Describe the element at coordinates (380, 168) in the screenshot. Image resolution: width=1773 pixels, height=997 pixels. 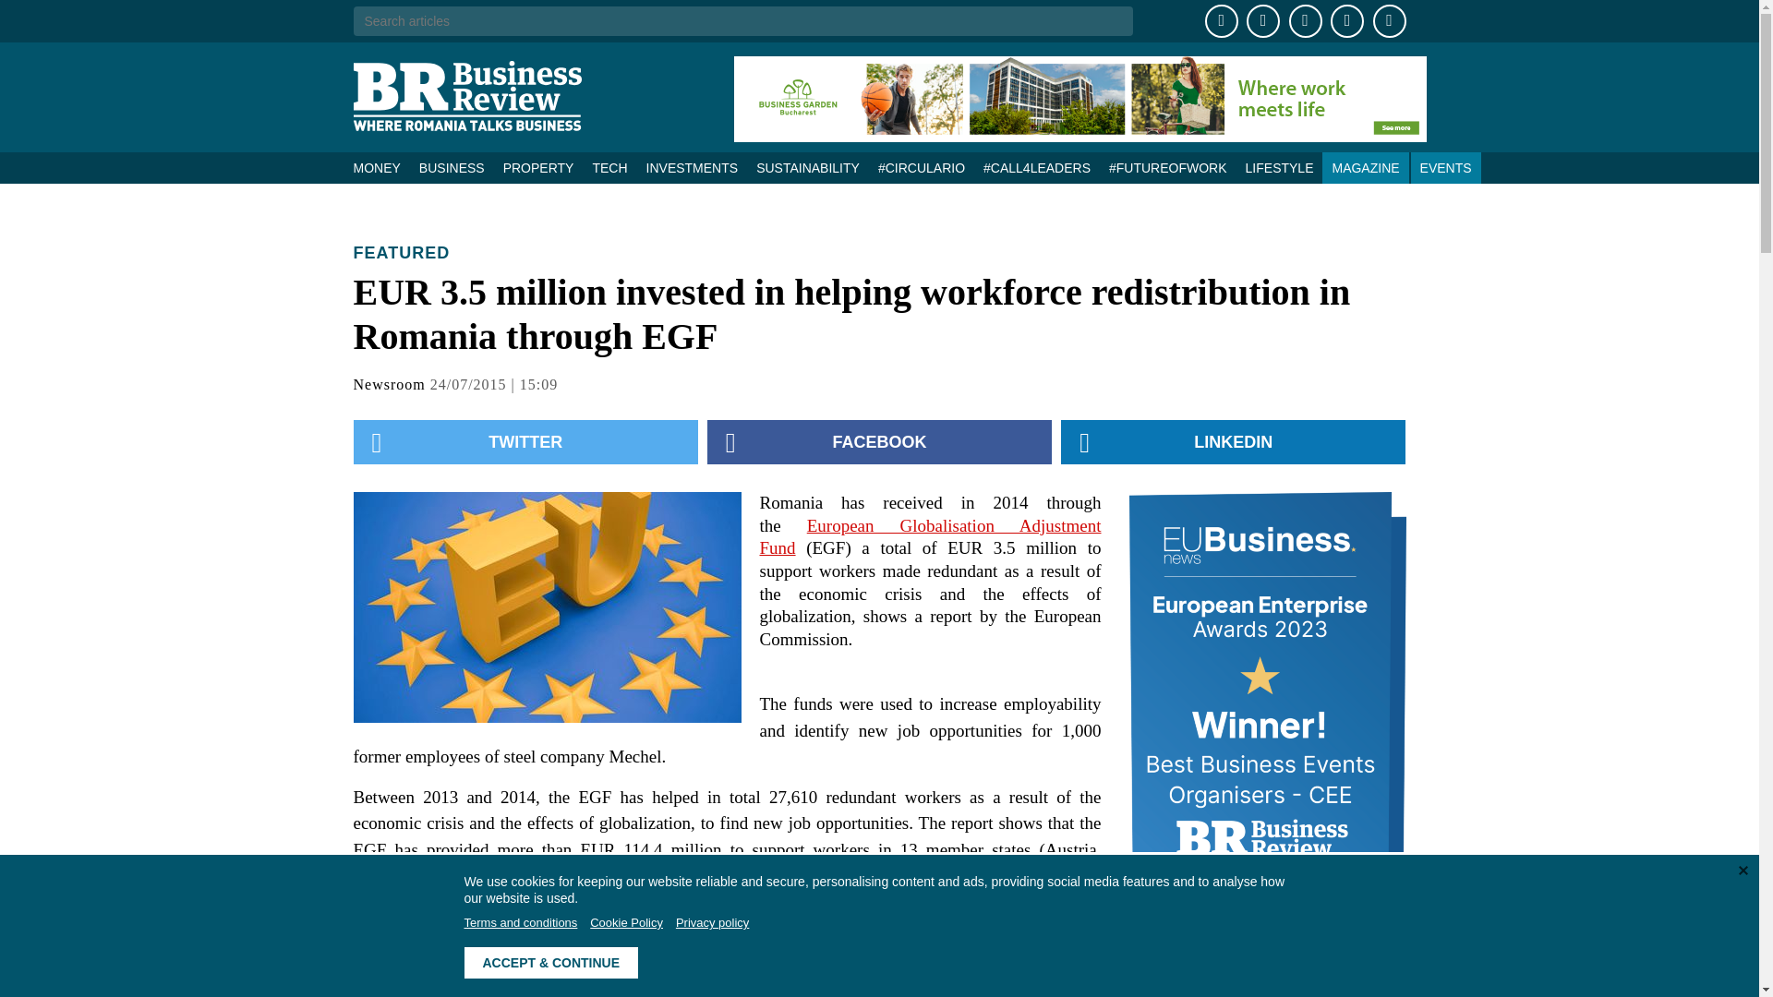
I see `MONEY` at that location.